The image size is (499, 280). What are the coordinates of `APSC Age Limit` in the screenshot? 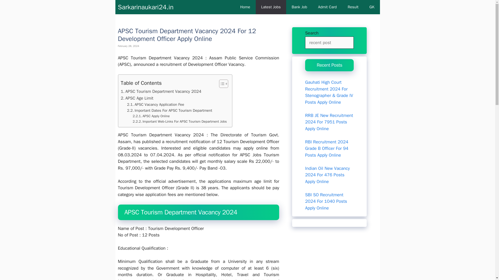 It's located at (137, 98).